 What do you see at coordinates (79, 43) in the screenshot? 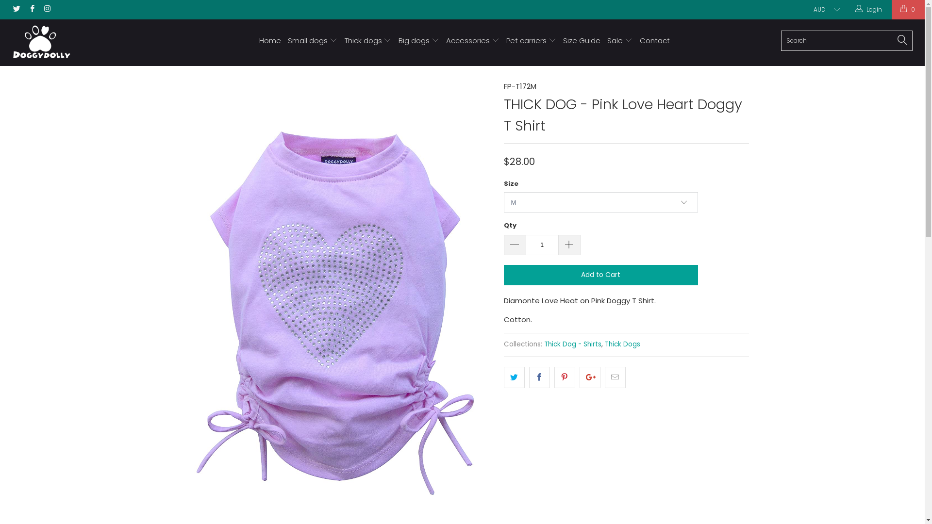
I see `DoggyDolly Australia & New Zealand` at bounding box center [79, 43].